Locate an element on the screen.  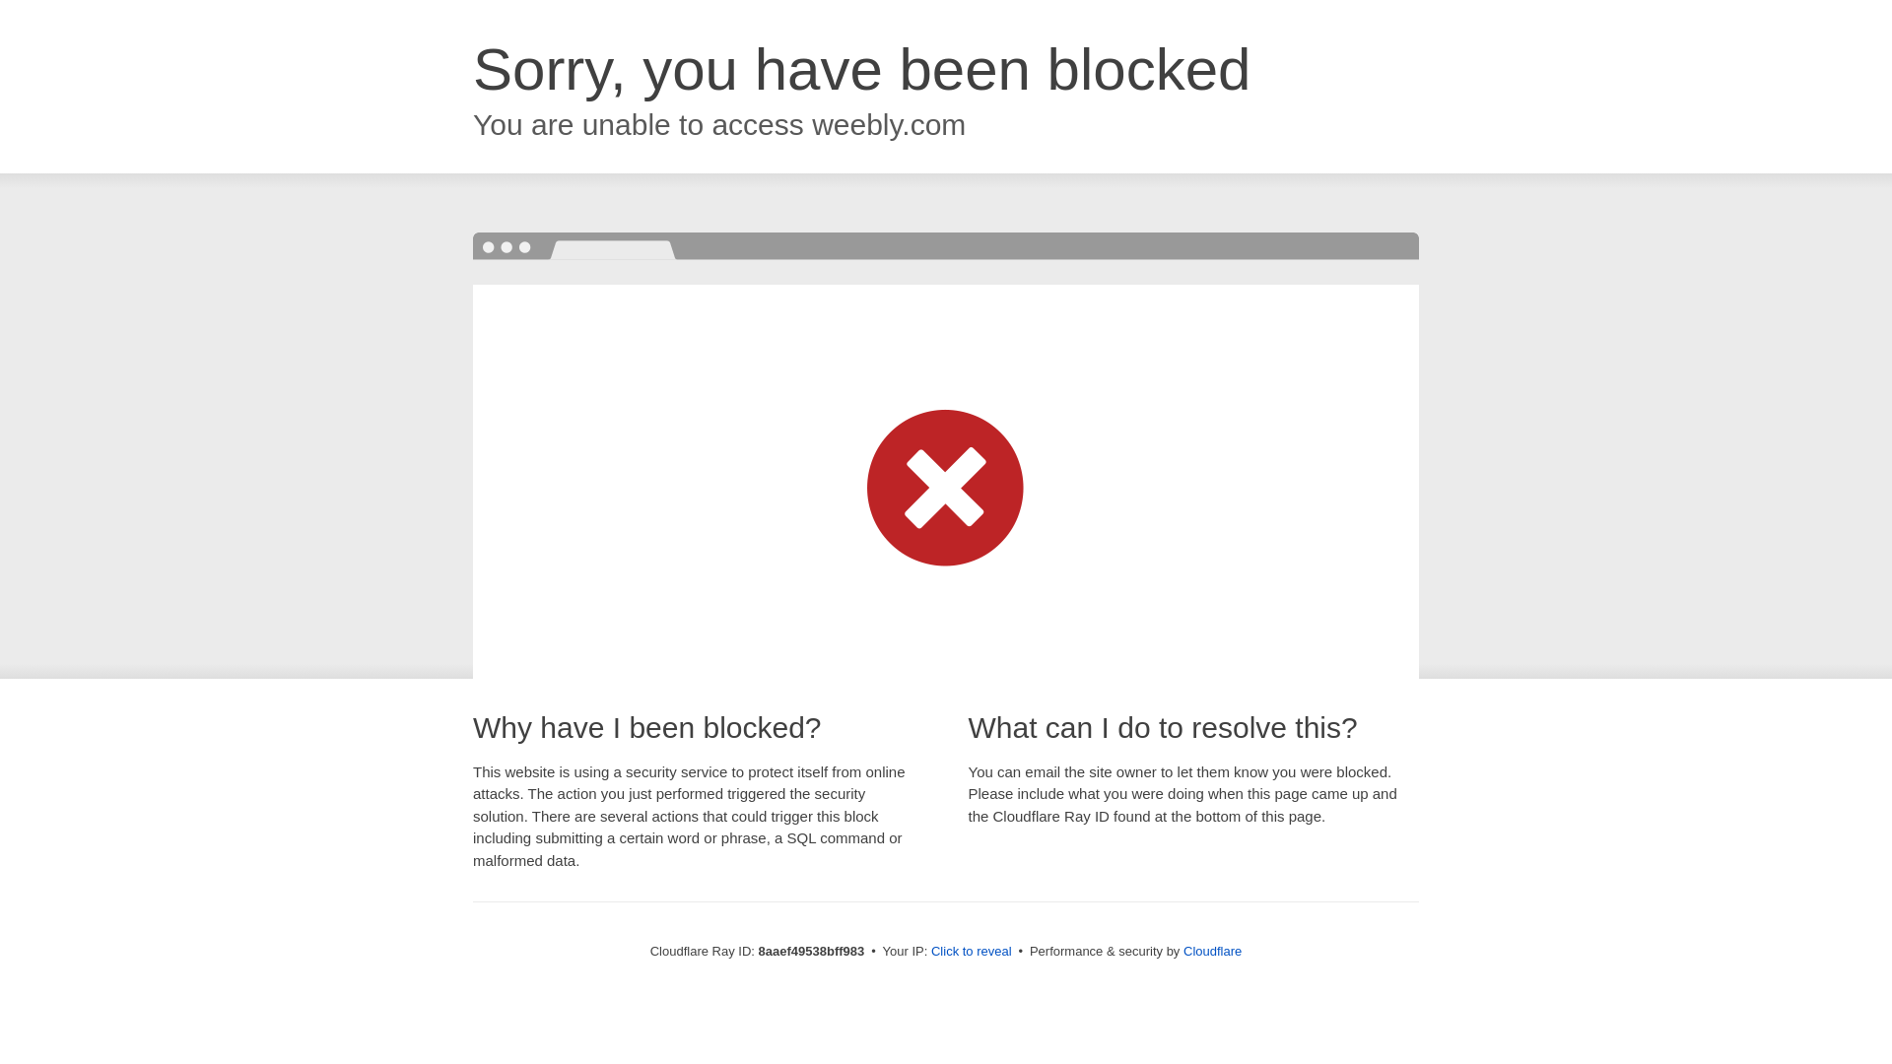
Click to reveal is located at coordinates (972, 952).